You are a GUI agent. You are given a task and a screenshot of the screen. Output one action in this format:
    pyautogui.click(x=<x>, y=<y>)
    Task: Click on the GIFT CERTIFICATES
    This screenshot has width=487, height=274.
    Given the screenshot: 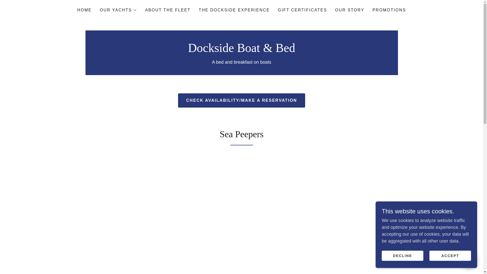 What is the action you would take?
    pyautogui.click(x=303, y=10)
    